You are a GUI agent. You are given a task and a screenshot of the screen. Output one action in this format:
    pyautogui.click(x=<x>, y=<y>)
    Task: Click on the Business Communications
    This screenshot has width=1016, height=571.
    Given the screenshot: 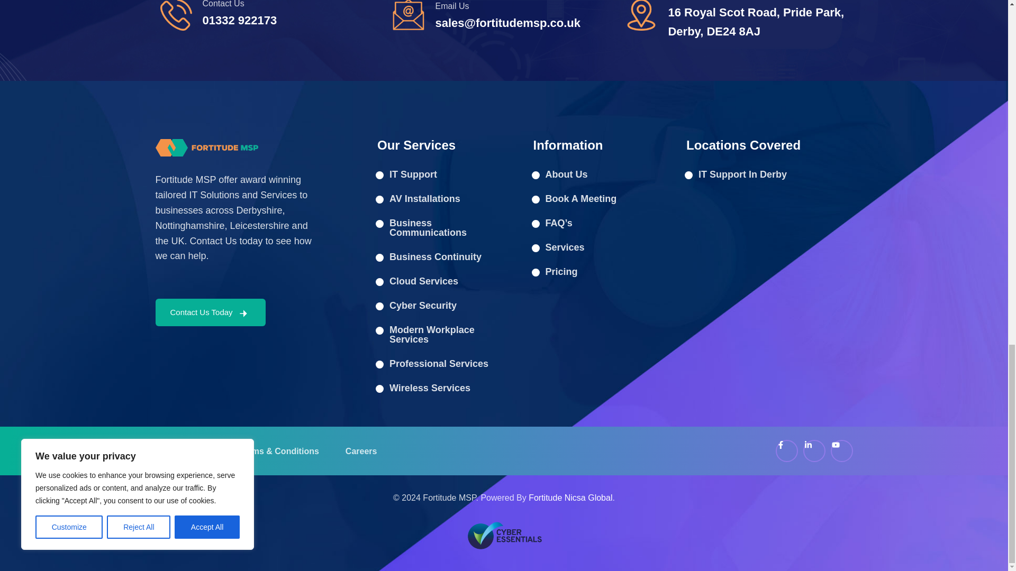 What is the action you would take?
    pyautogui.click(x=439, y=227)
    